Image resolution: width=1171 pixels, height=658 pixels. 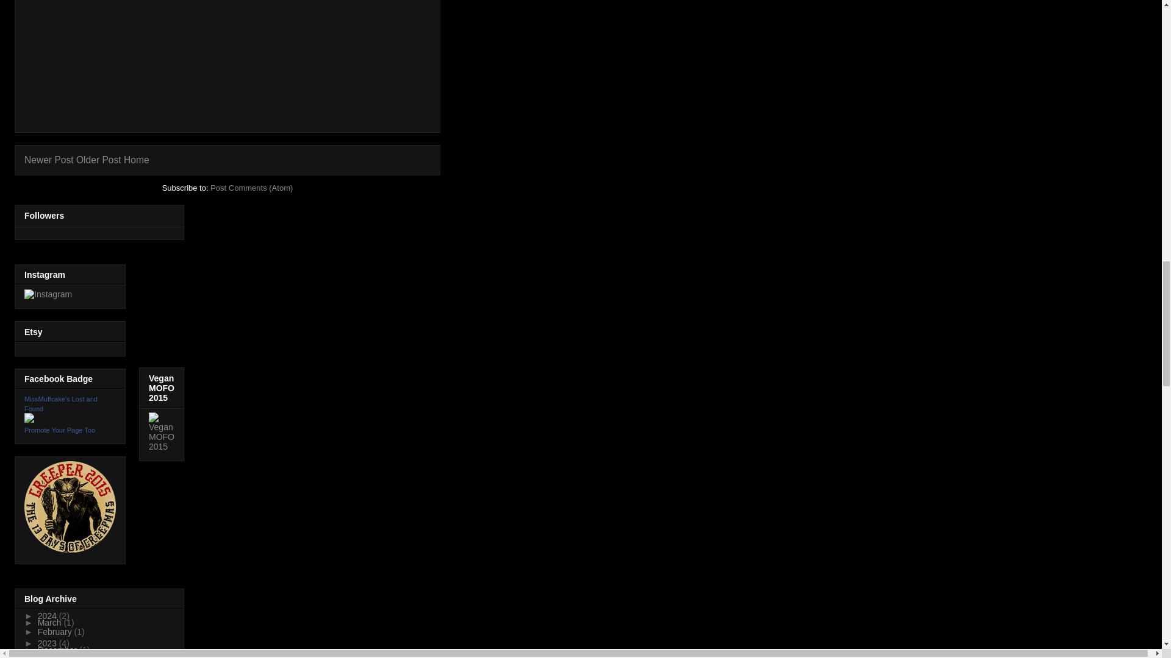 What do you see at coordinates (51, 623) in the screenshot?
I see `March` at bounding box center [51, 623].